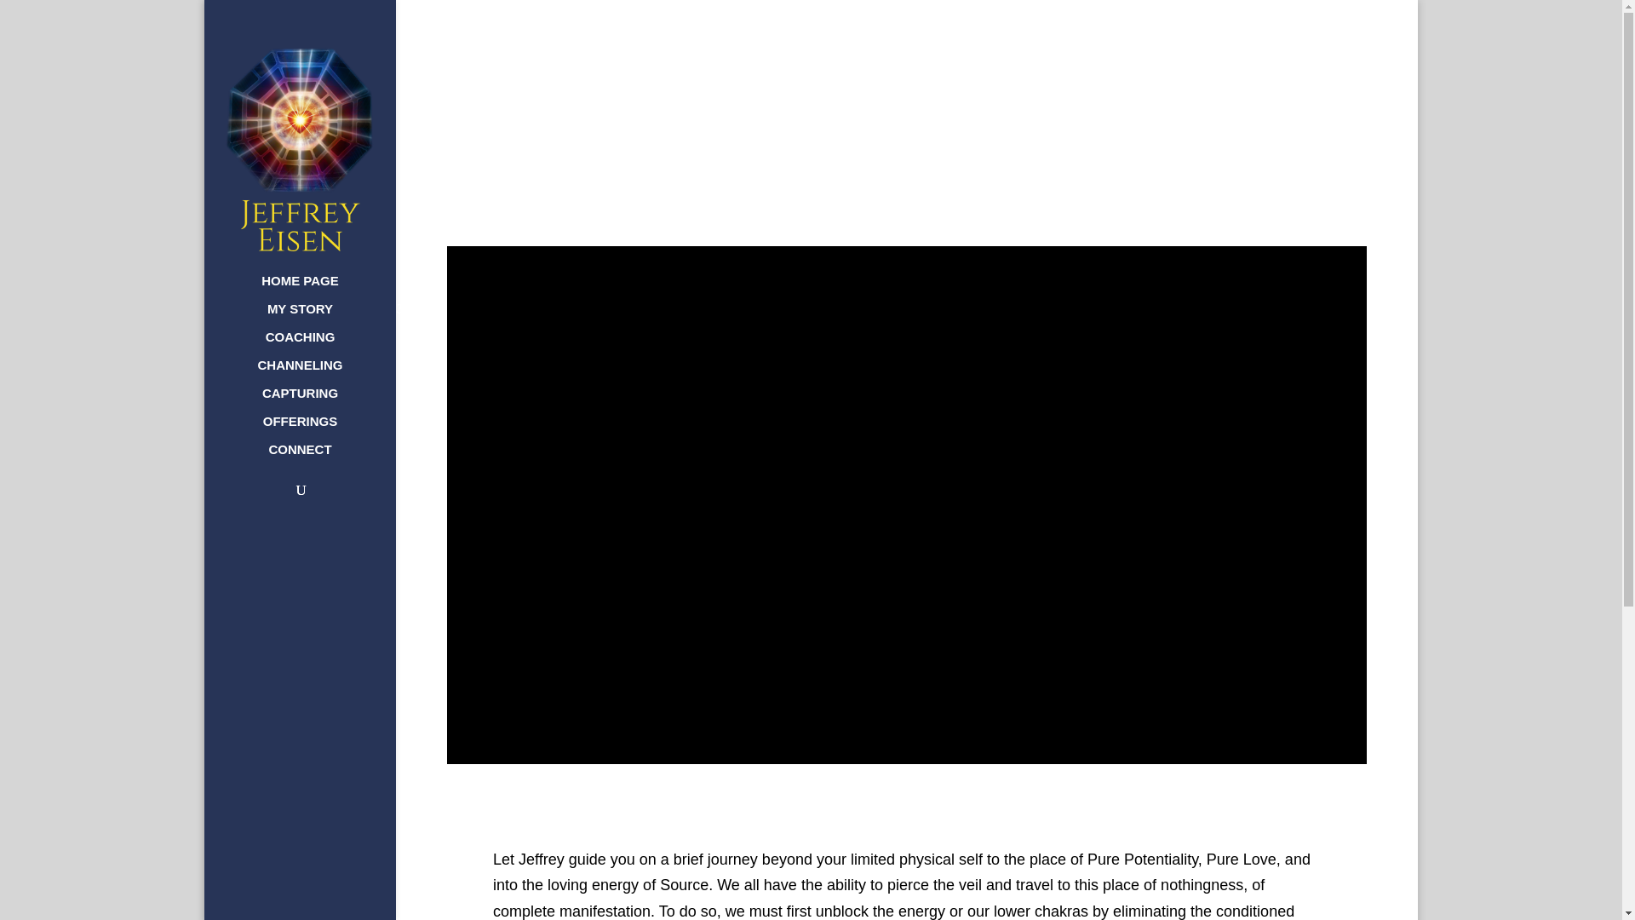  I want to click on CAPTURING, so click(317, 401).